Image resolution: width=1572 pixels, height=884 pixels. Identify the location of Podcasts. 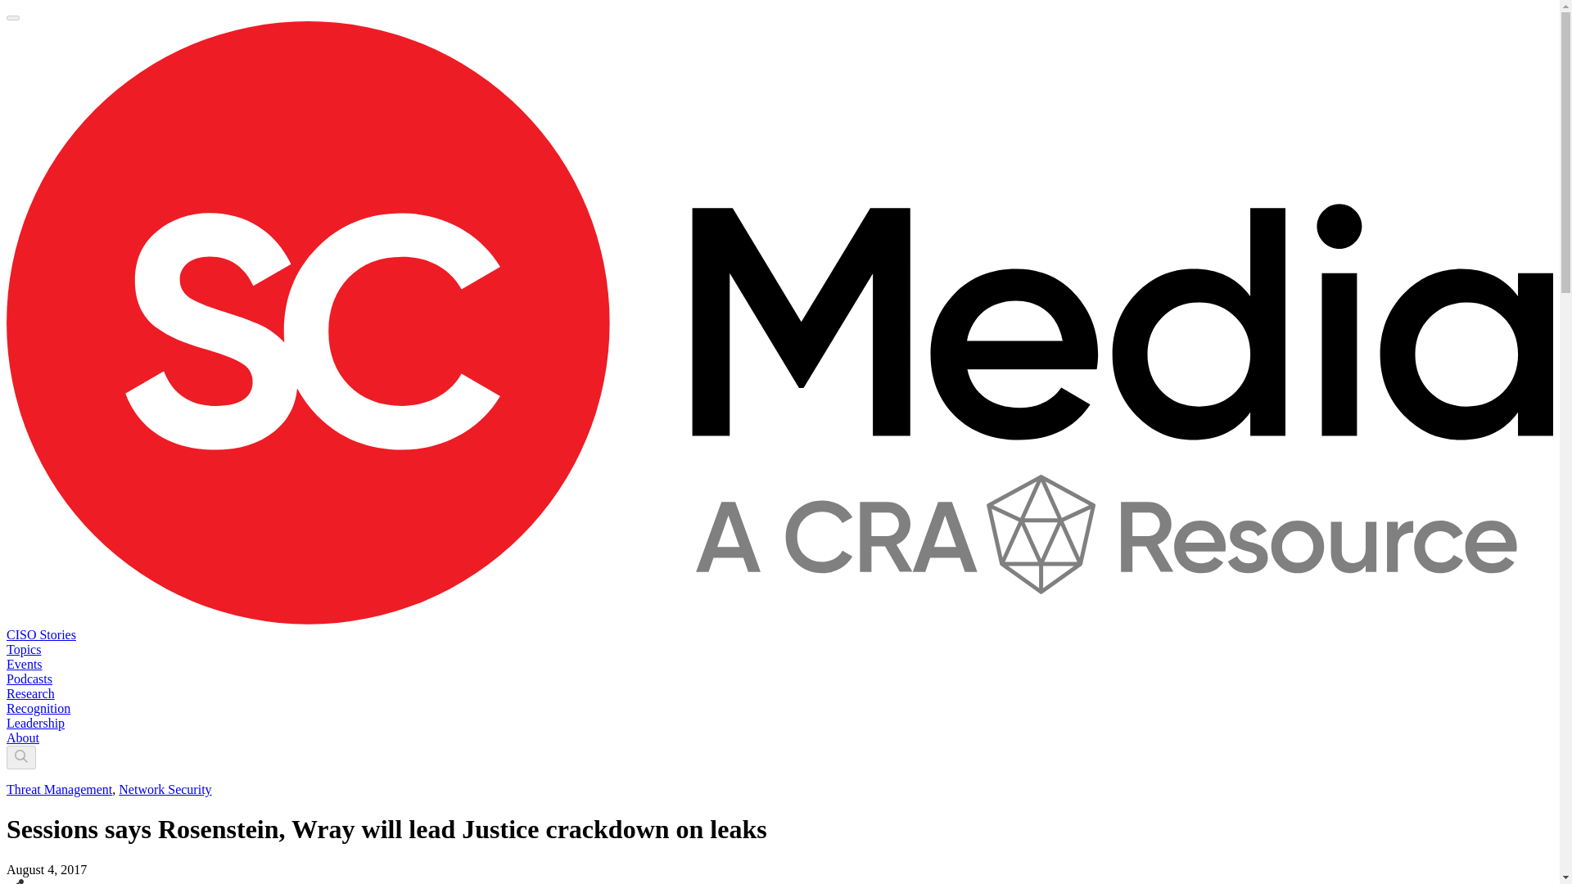
(29, 679).